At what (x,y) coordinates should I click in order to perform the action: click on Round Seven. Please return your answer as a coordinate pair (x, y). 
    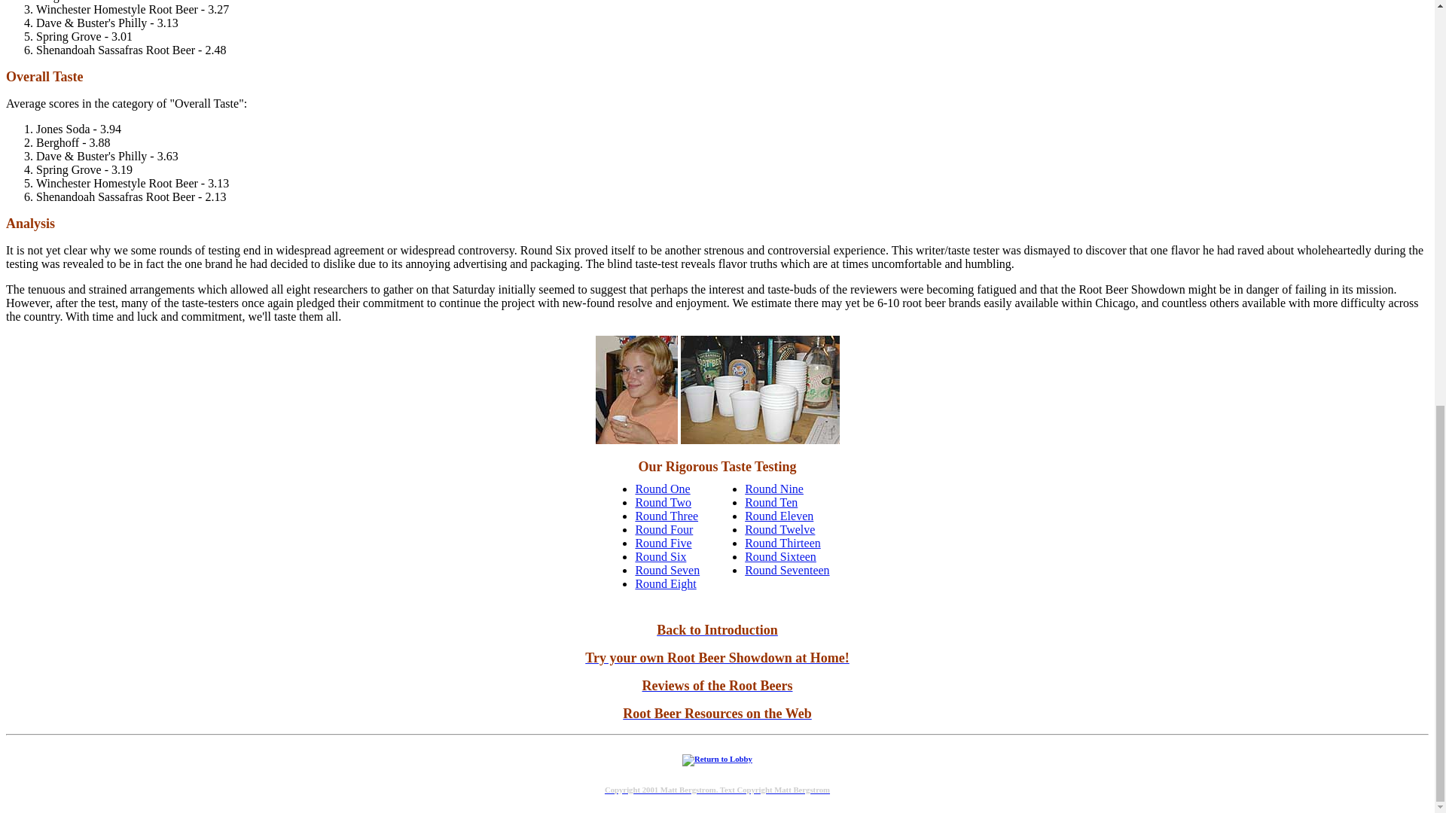
    Looking at the image, I should click on (667, 570).